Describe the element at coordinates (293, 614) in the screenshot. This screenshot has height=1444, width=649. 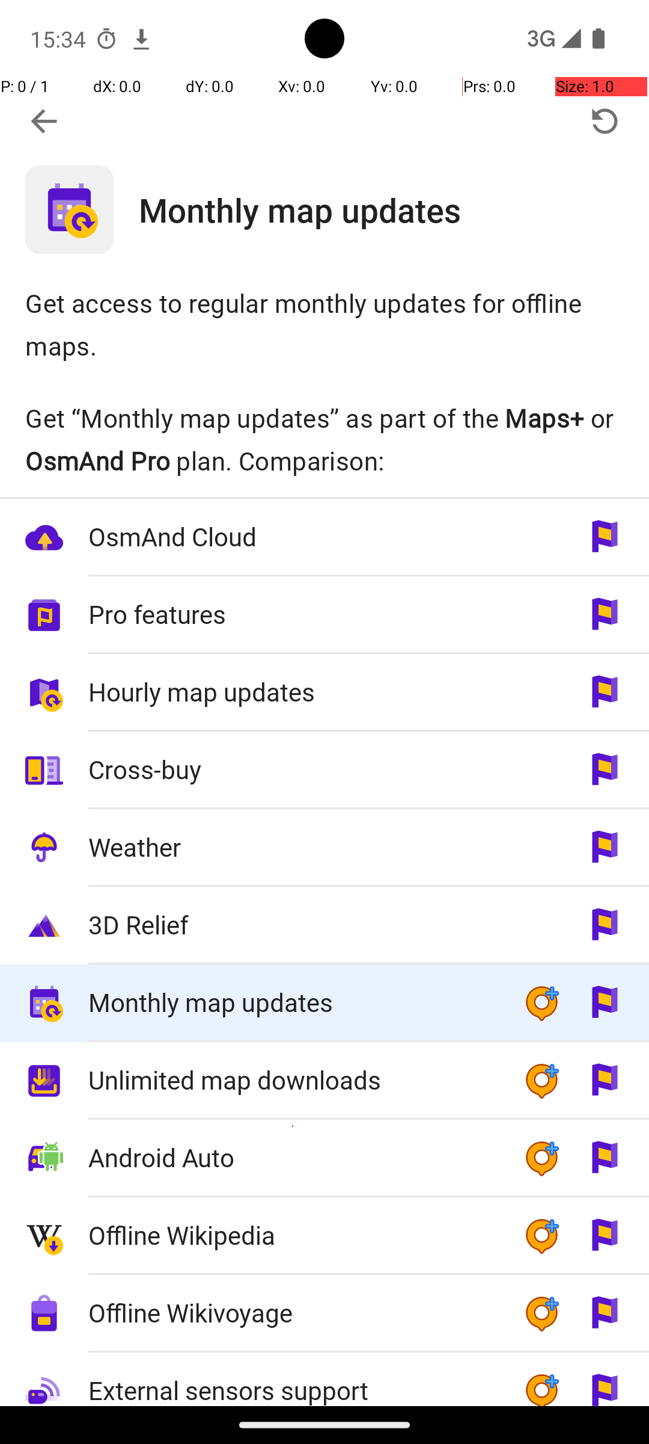
I see `Pro features` at that location.